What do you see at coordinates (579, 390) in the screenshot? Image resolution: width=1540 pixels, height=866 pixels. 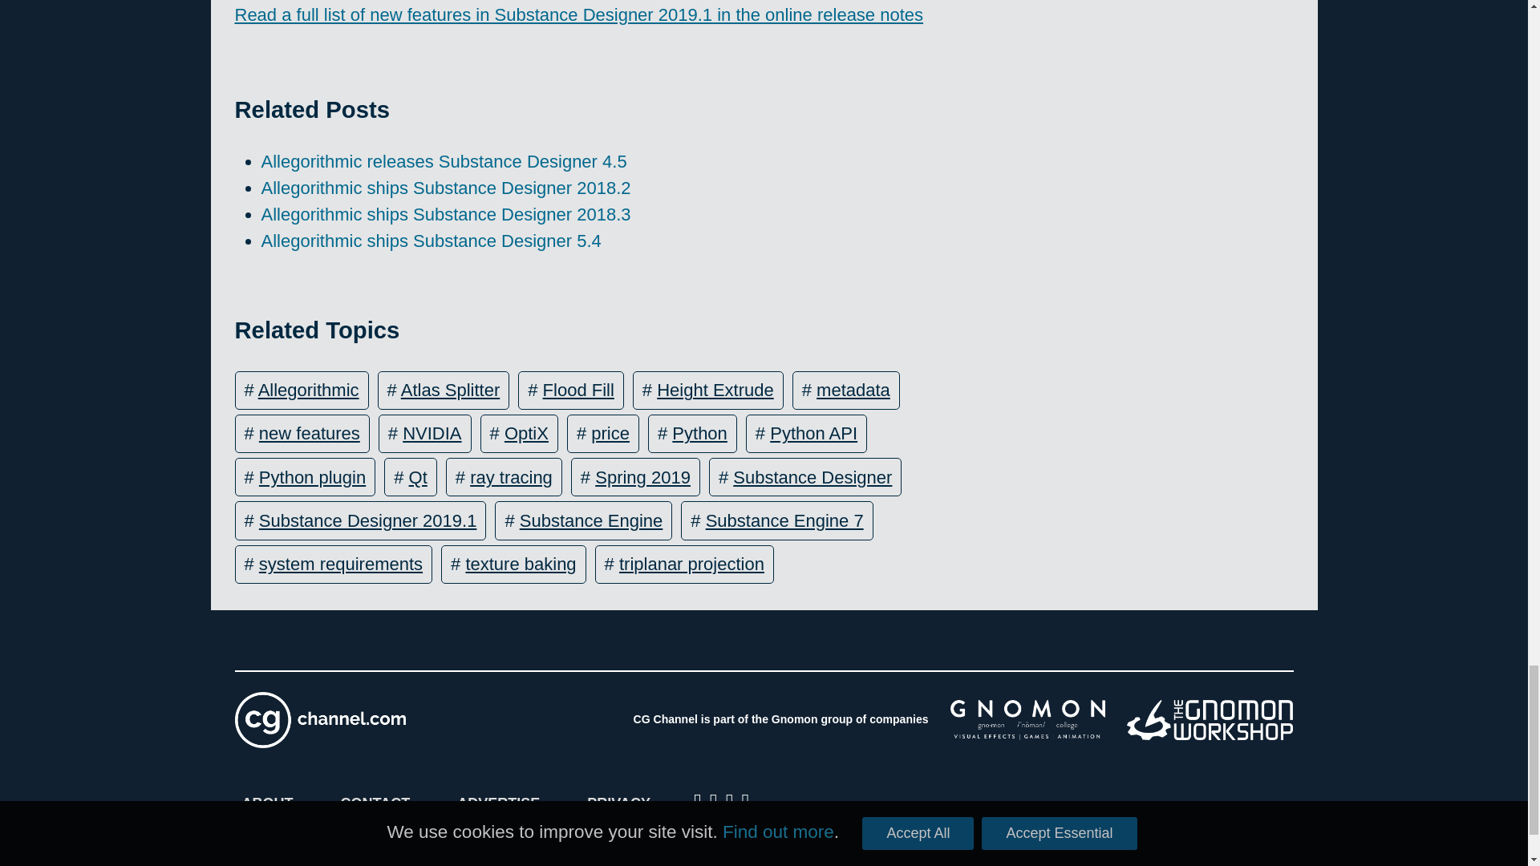 I see `Flood Fill` at bounding box center [579, 390].